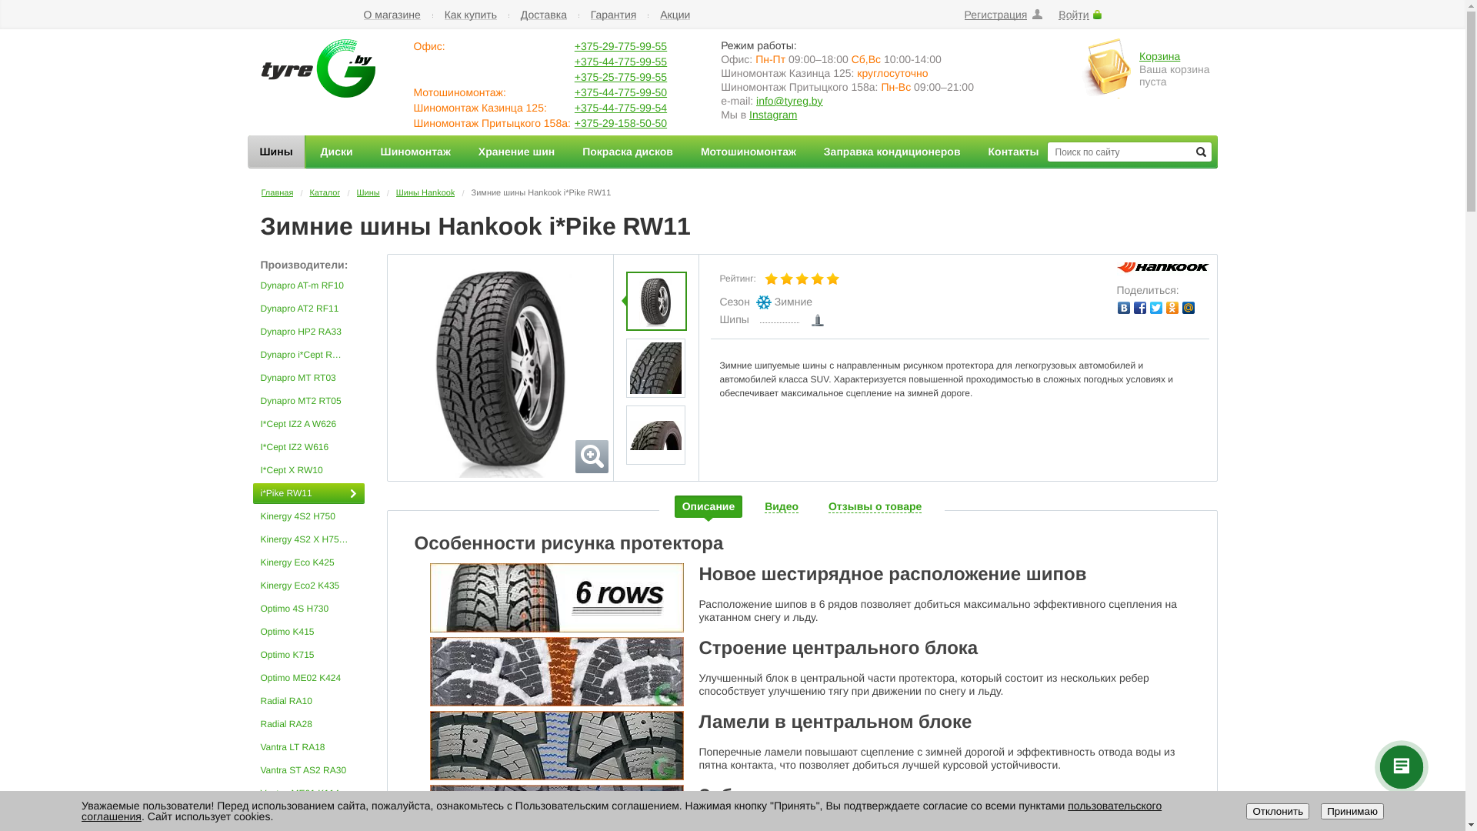 Image resolution: width=1477 pixels, height=831 pixels. Describe the element at coordinates (308, 817) in the screenshot. I see `Ventus Prime 2 K115` at that location.